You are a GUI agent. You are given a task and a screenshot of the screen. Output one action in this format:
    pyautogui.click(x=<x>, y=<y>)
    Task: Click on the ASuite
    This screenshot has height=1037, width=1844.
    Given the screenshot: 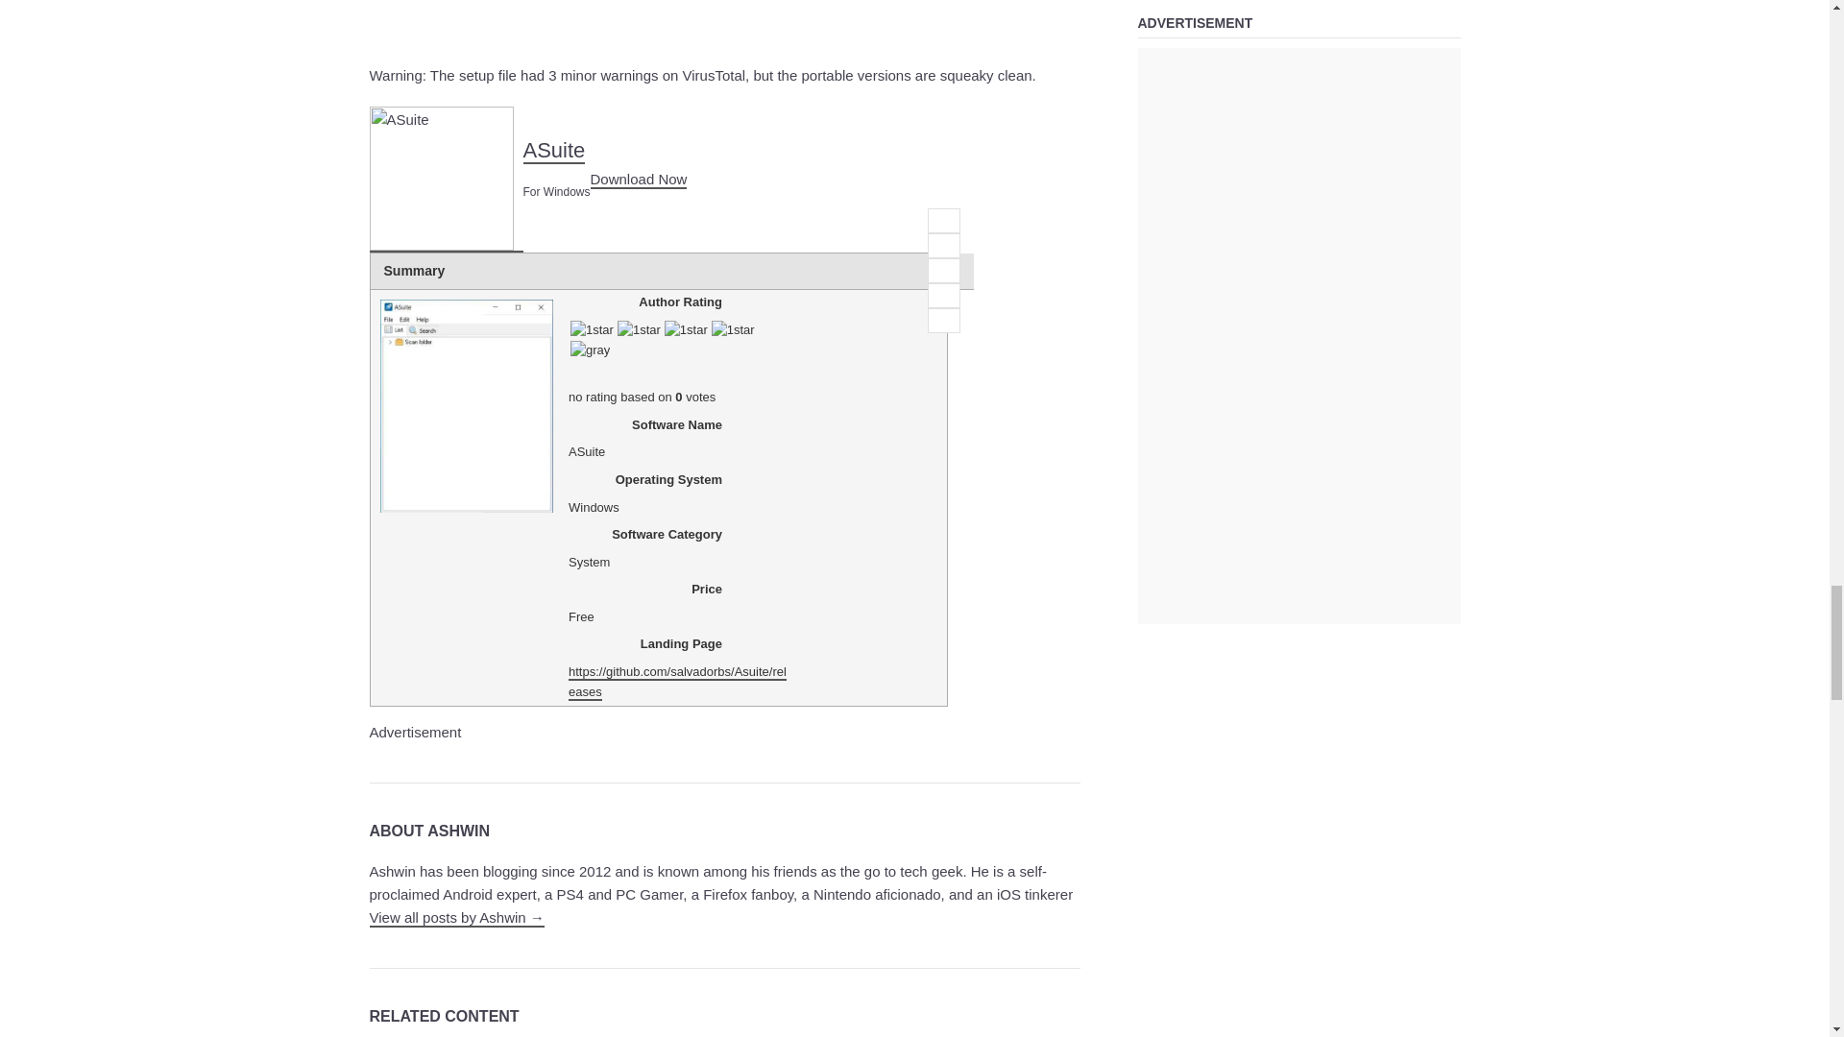 What is the action you would take?
    pyautogui.click(x=446, y=180)
    